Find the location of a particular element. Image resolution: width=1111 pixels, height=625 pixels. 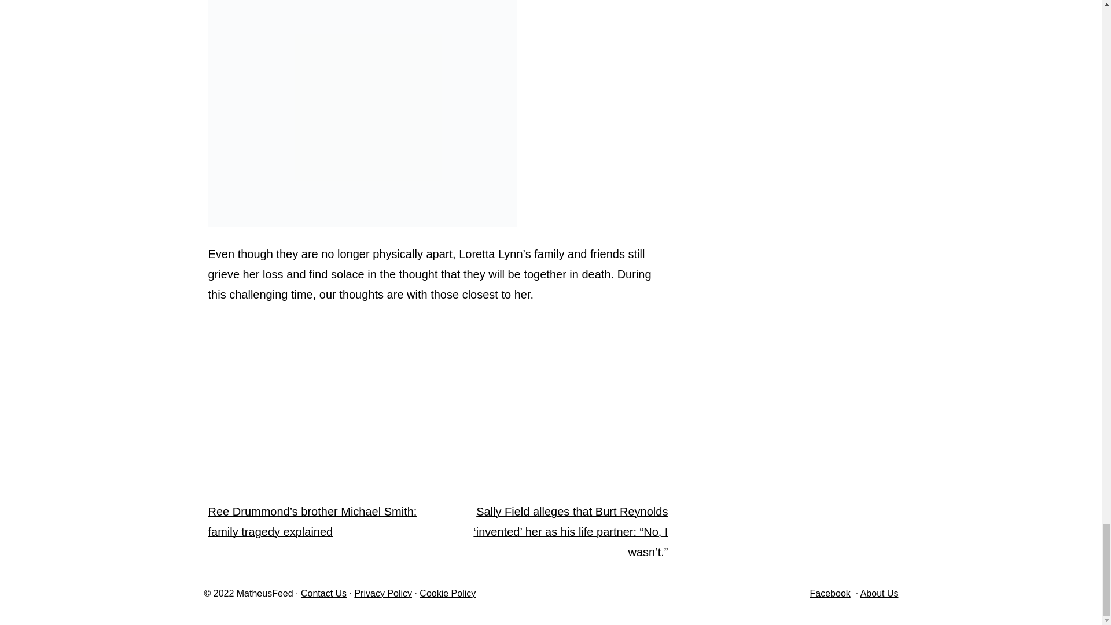

Privacy Policy is located at coordinates (383, 593).